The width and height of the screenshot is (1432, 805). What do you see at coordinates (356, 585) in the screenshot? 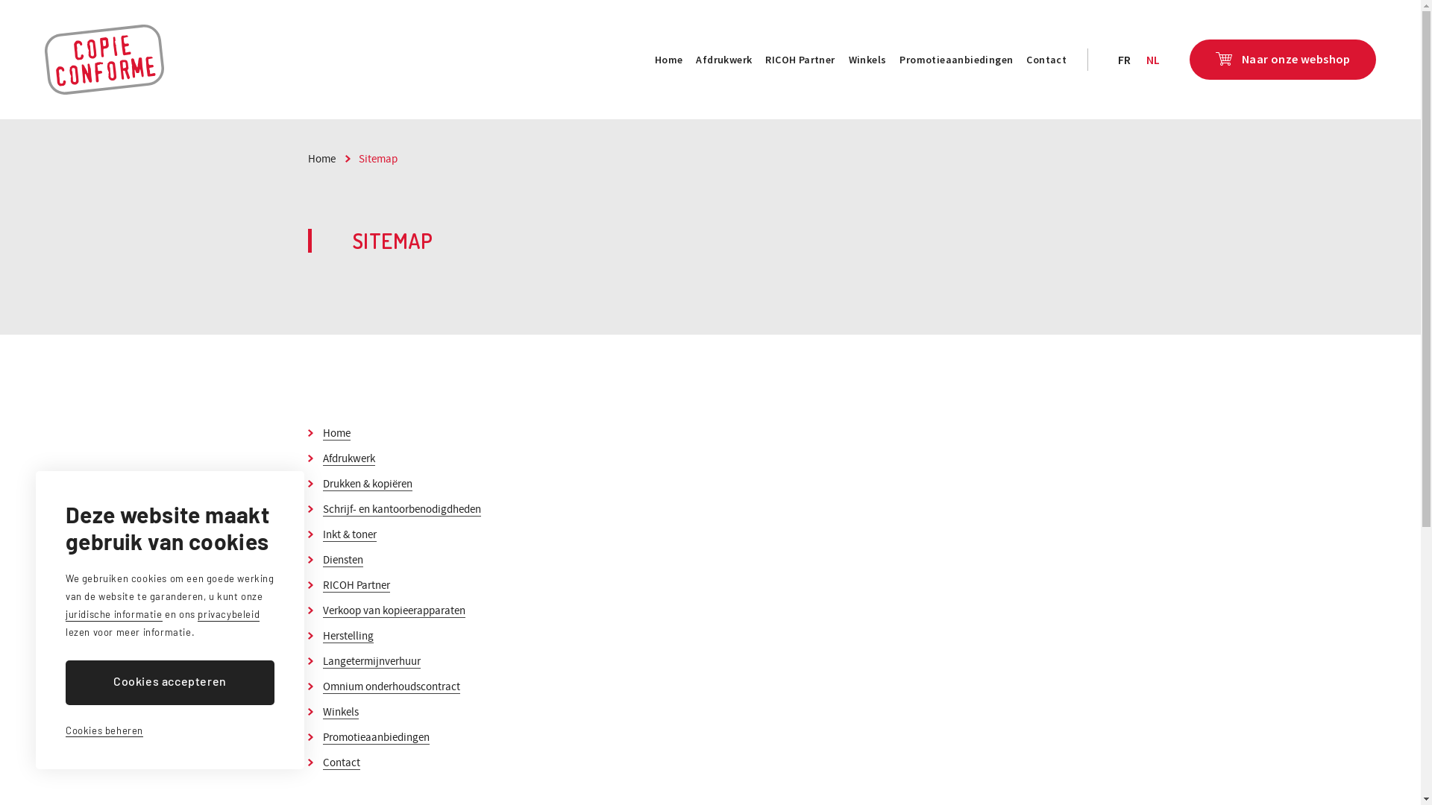
I see `RICOH Partner` at bounding box center [356, 585].